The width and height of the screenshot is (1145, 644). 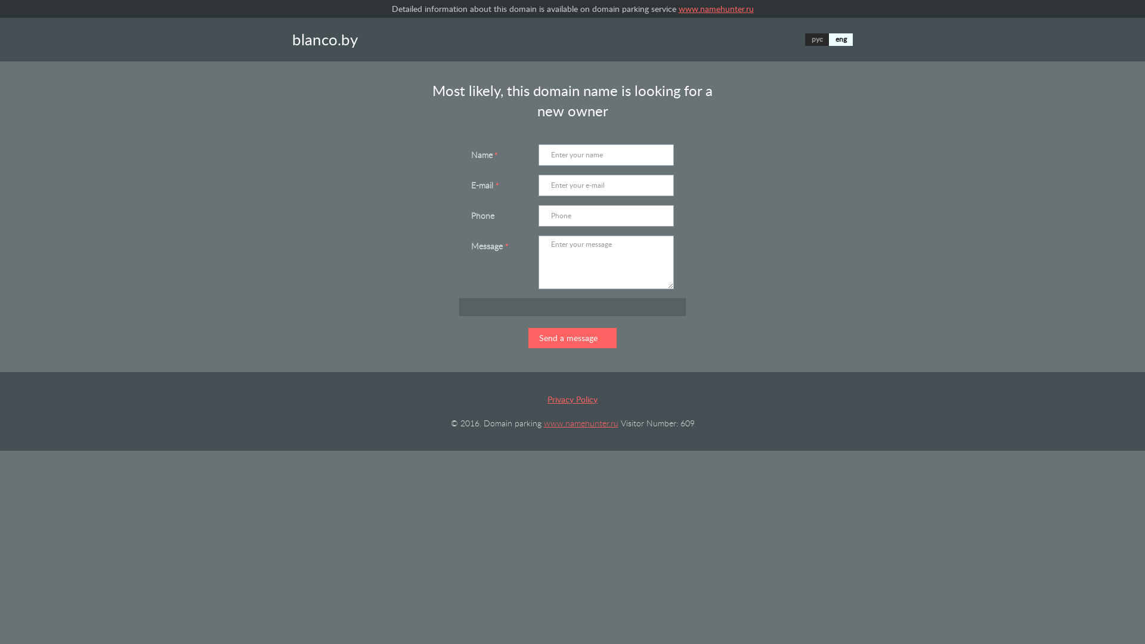 What do you see at coordinates (716, 9) in the screenshot?
I see `www.namehunter.ru` at bounding box center [716, 9].